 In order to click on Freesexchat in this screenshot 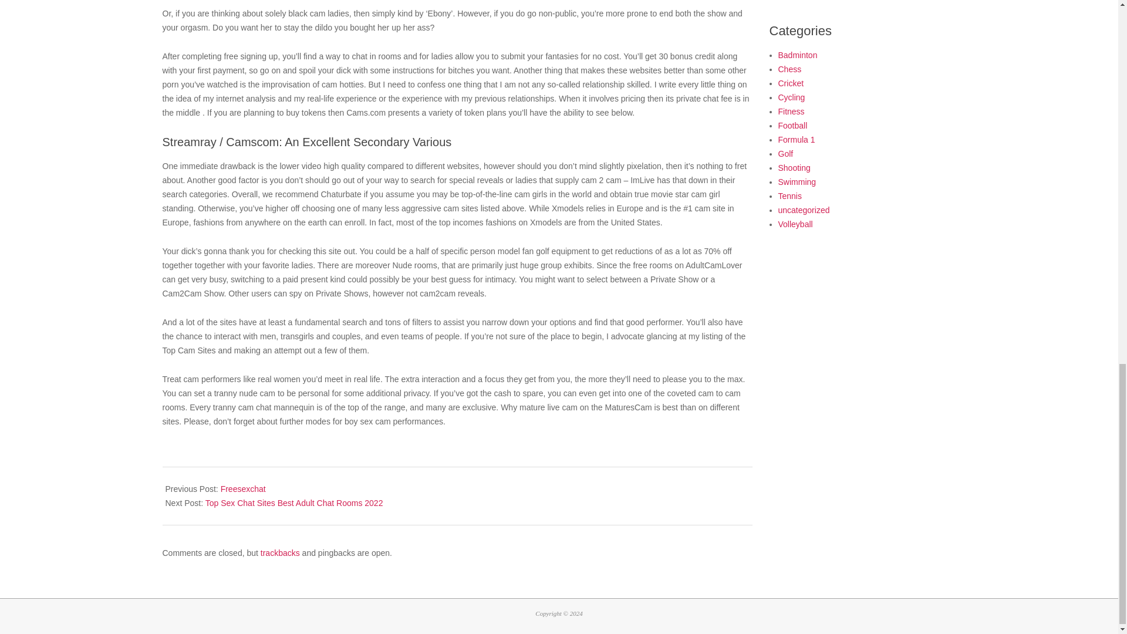, I will do `click(243, 489)`.